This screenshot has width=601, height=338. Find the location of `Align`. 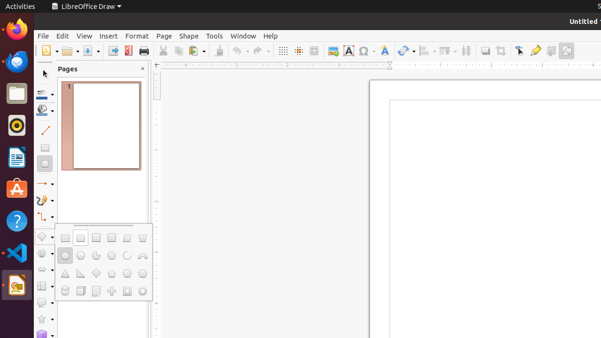

Align is located at coordinates (427, 51).